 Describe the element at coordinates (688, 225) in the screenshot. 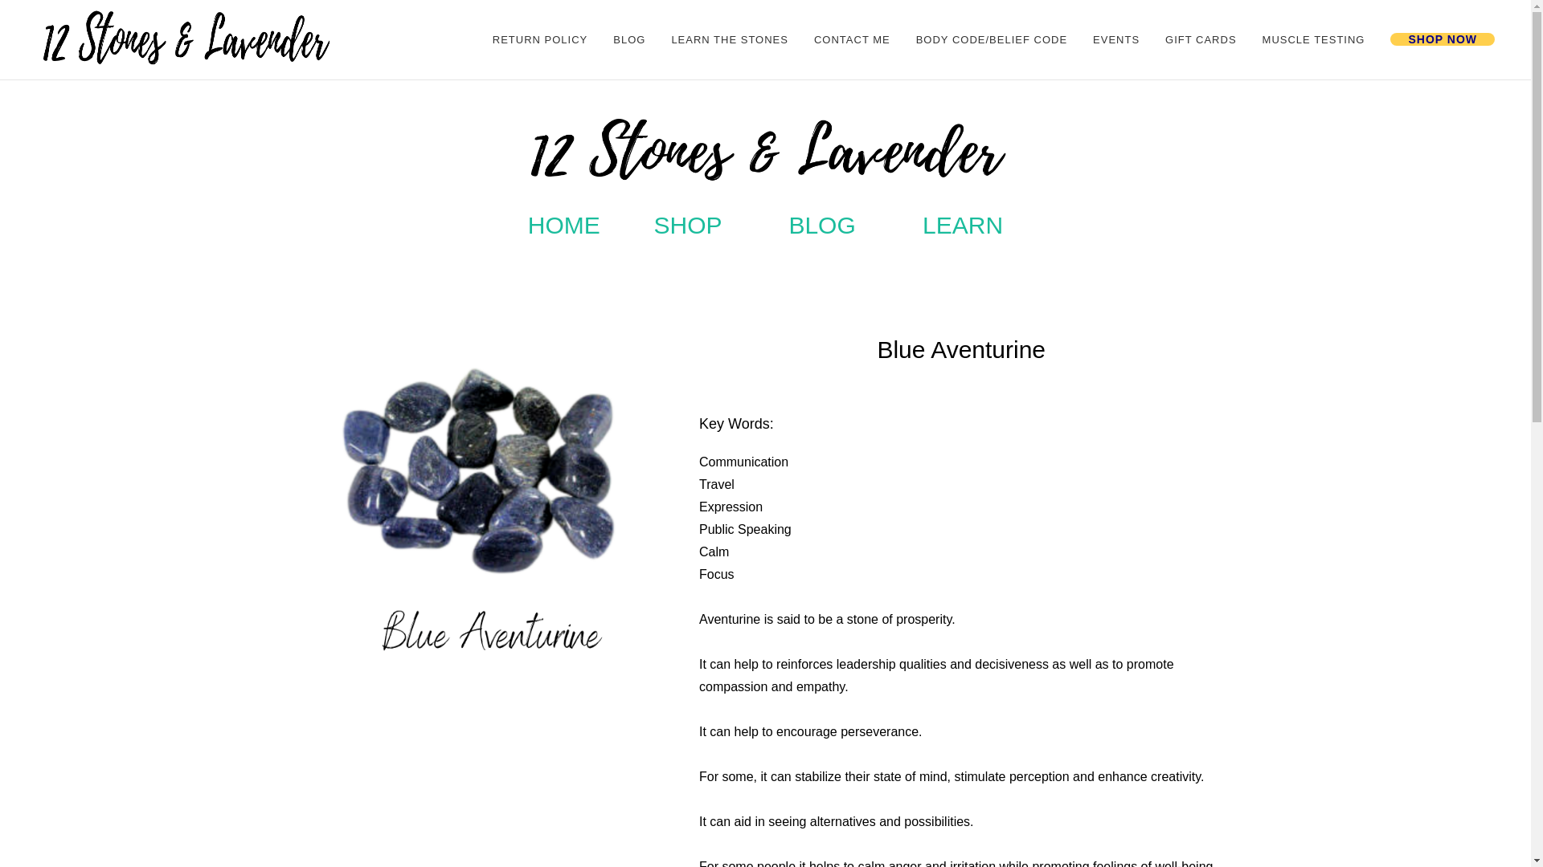

I see `SHOP` at that location.